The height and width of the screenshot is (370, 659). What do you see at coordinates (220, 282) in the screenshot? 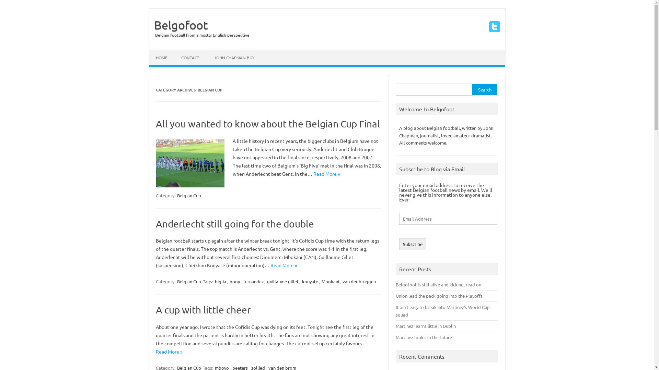
I see `biglia` at bounding box center [220, 282].